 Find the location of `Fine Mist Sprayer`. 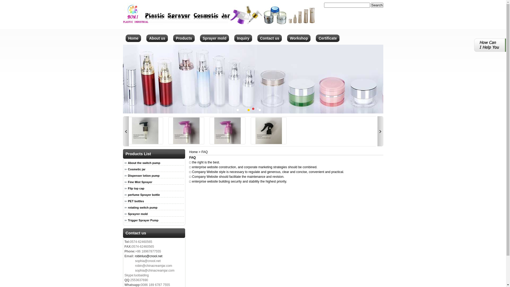

Fine Mist Sprayer is located at coordinates (138, 182).